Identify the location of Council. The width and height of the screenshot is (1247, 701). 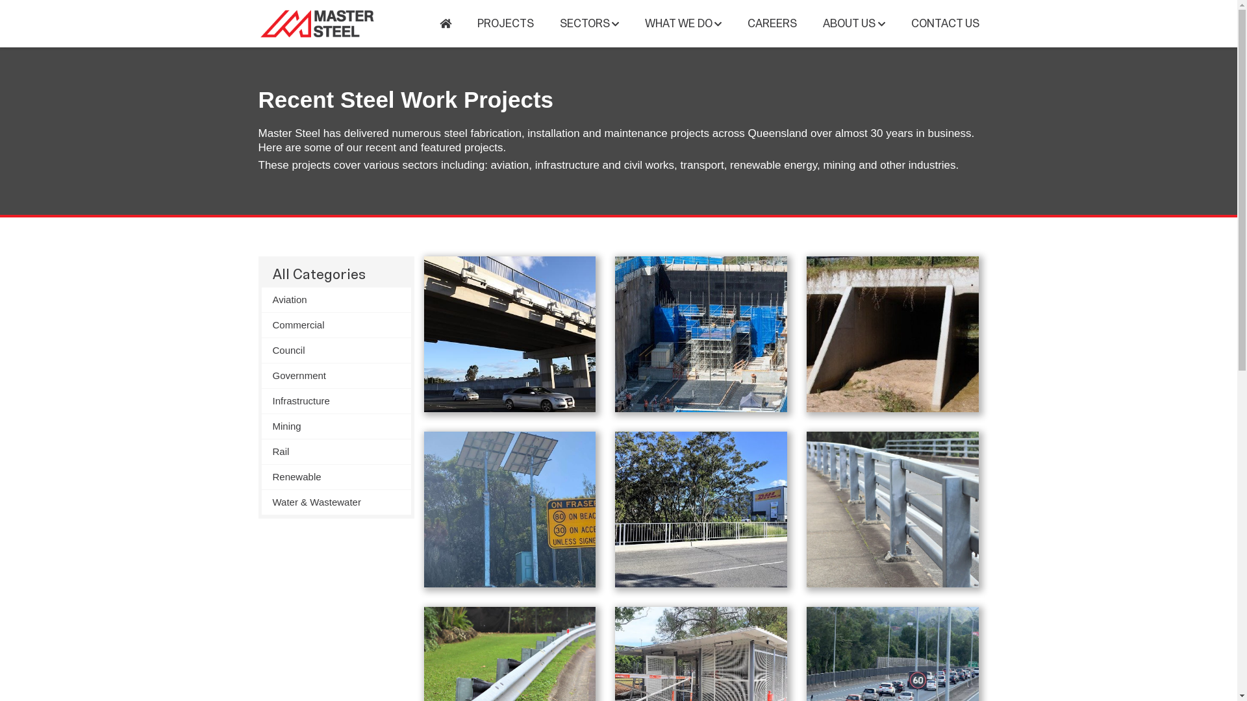
(336, 350).